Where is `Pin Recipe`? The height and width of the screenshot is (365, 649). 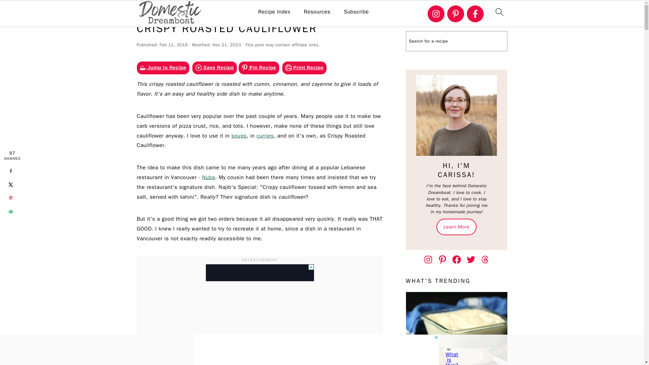
Pin Recipe is located at coordinates (259, 68).